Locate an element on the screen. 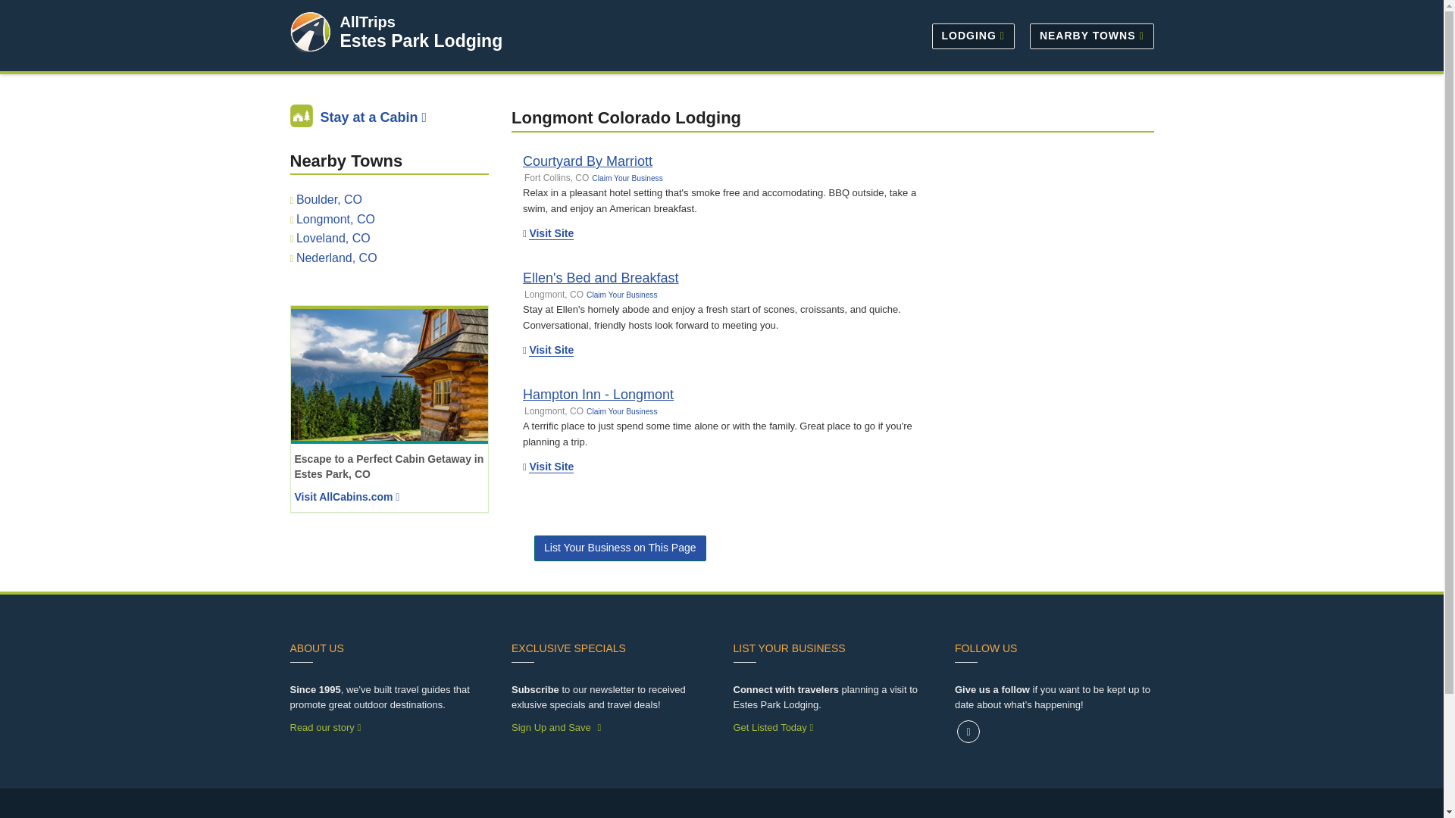 The image size is (1455, 818). Ellen's Bed and Breakfast is located at coordinates (600, 277).